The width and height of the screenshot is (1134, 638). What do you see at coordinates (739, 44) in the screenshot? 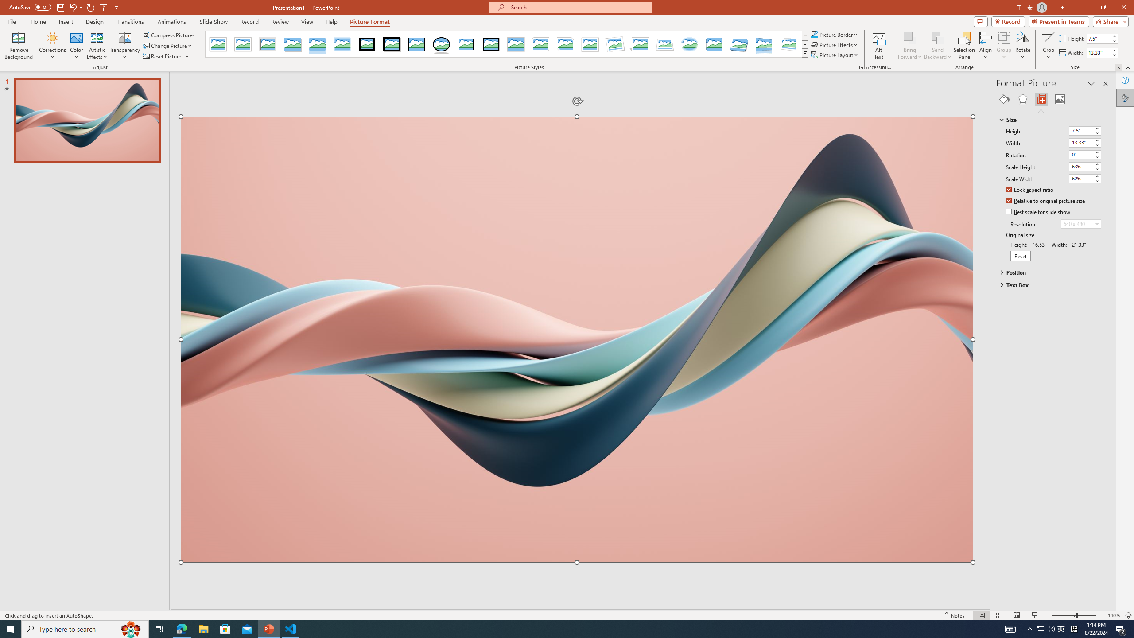
I see `Bevel Perspective` at bounding box center [739, 44].